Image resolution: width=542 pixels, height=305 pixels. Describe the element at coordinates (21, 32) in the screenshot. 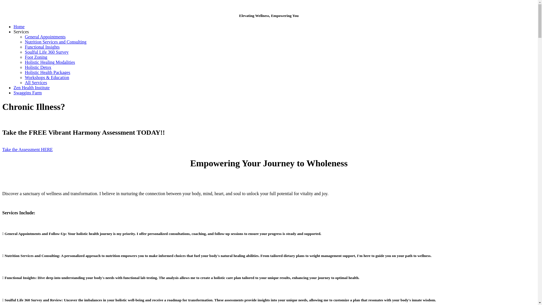

I see `Services` at that location.